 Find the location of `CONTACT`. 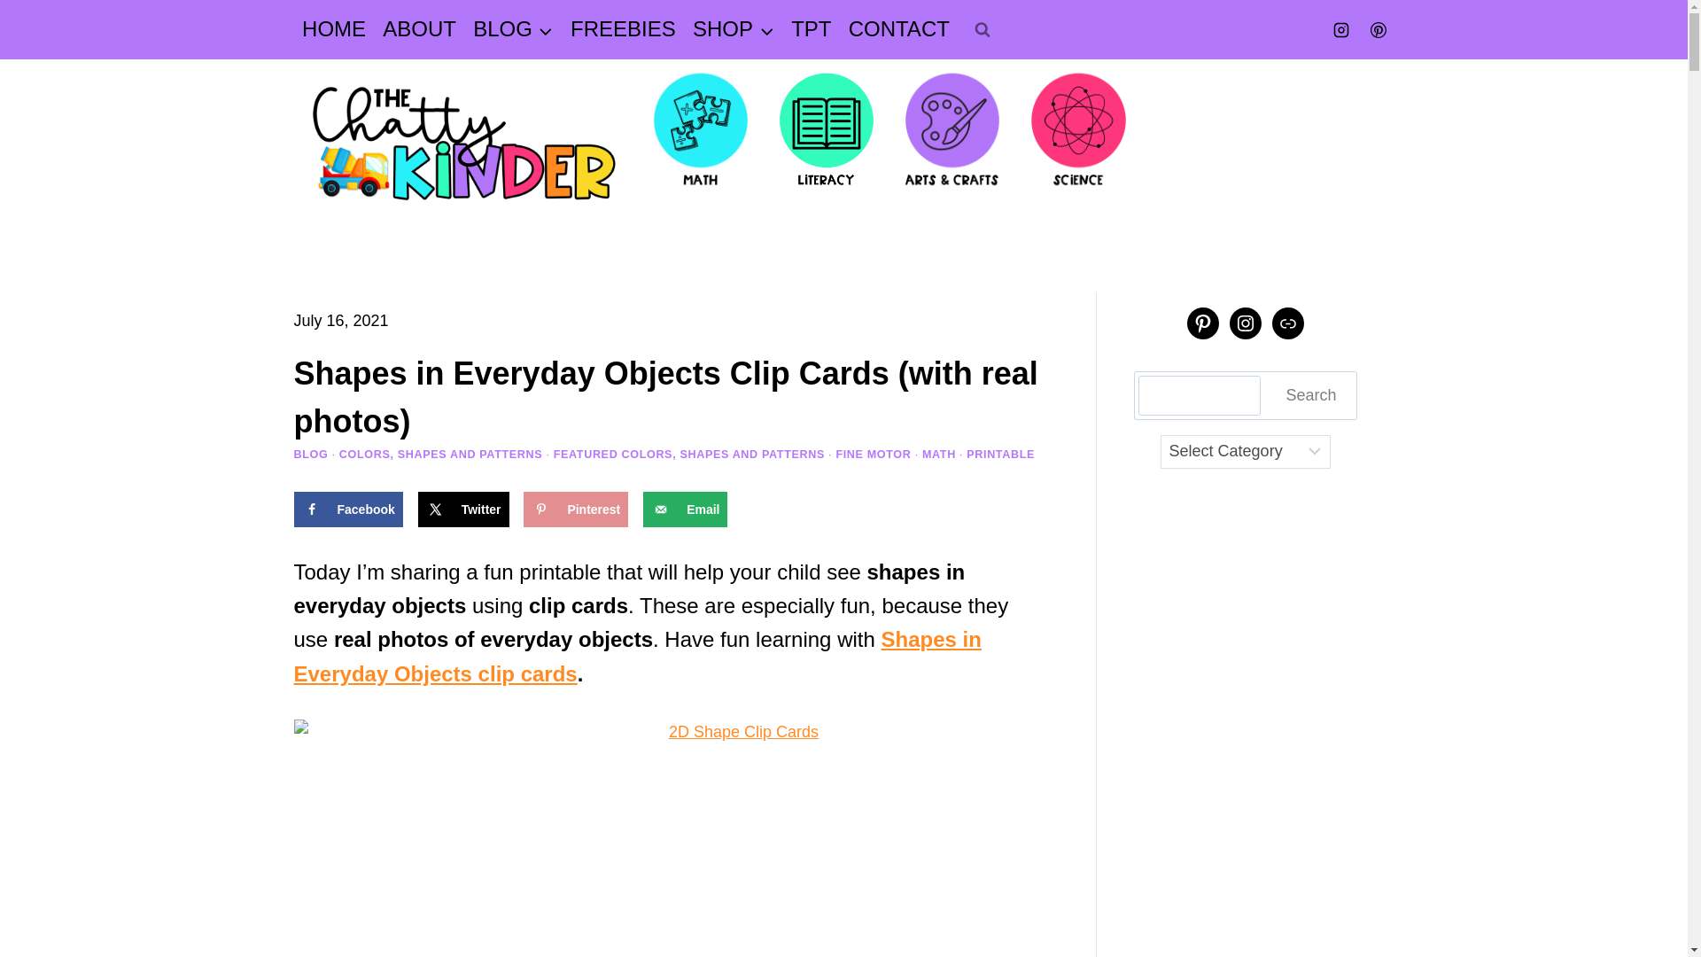

CONTACT is located at coordinates (898, 29).